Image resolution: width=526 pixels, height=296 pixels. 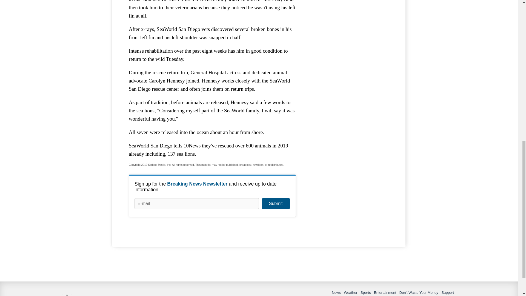 What do you see at coordinates (276, 203) in the screenshot?
I see `Submit` at bounding box center [276, 203].